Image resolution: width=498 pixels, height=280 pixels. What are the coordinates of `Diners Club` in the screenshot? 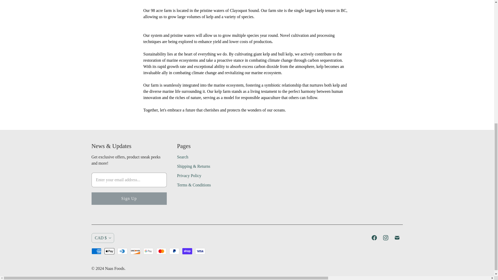 It's located at (122, 251).